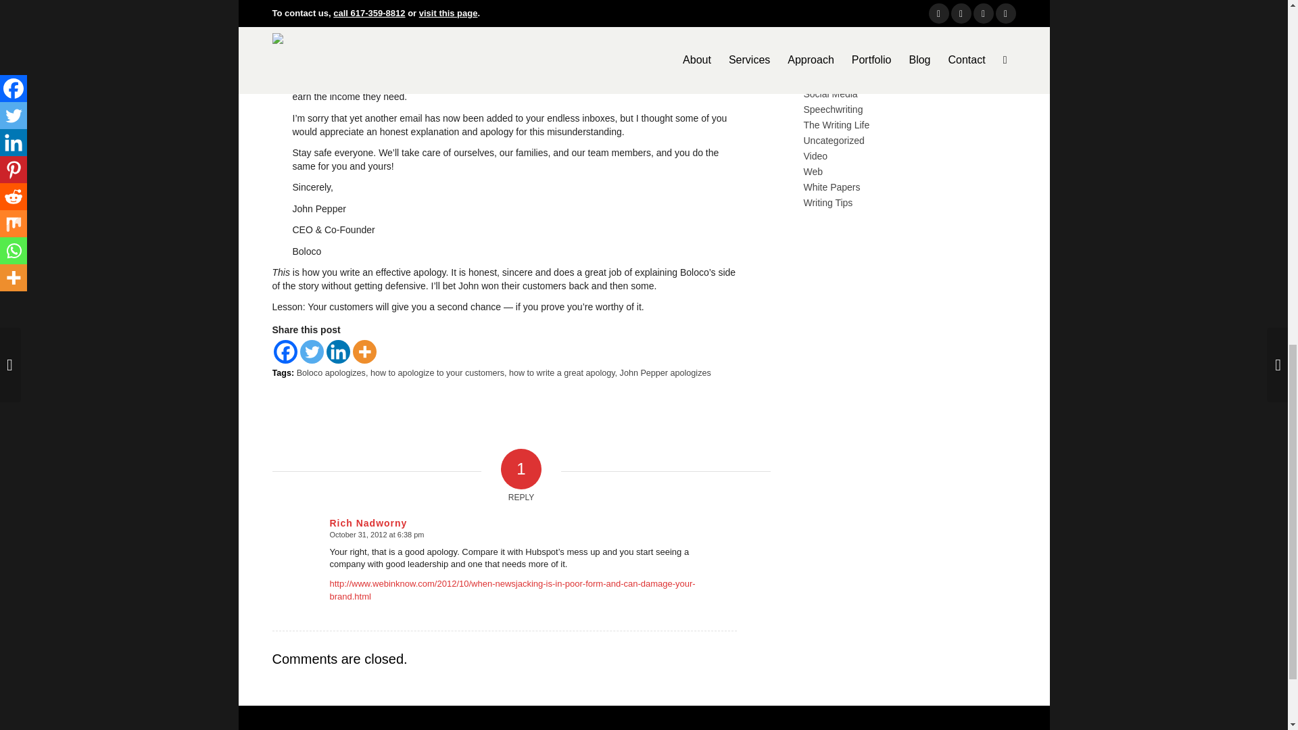 Image resolution: width=1298 pixels, height=730 pixels. I want to click on More, so click(364, 351).